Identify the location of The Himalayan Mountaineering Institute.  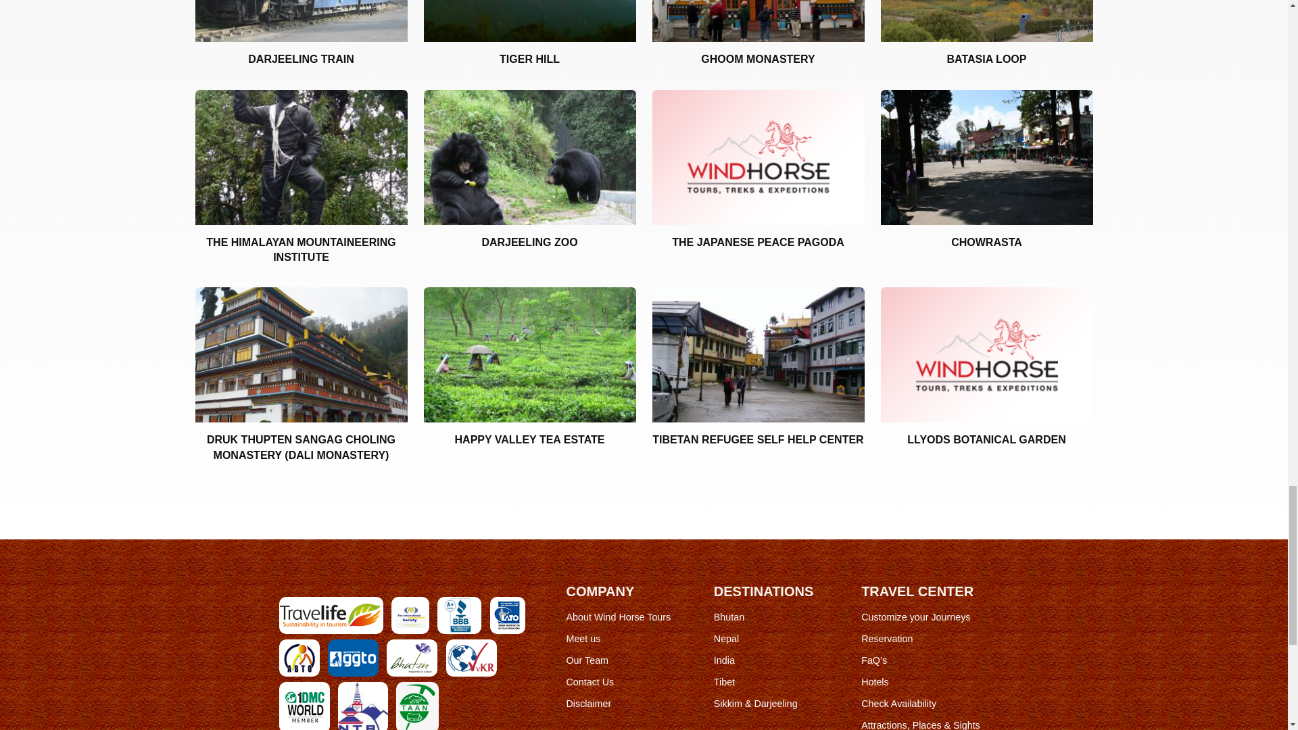
(301, 156).